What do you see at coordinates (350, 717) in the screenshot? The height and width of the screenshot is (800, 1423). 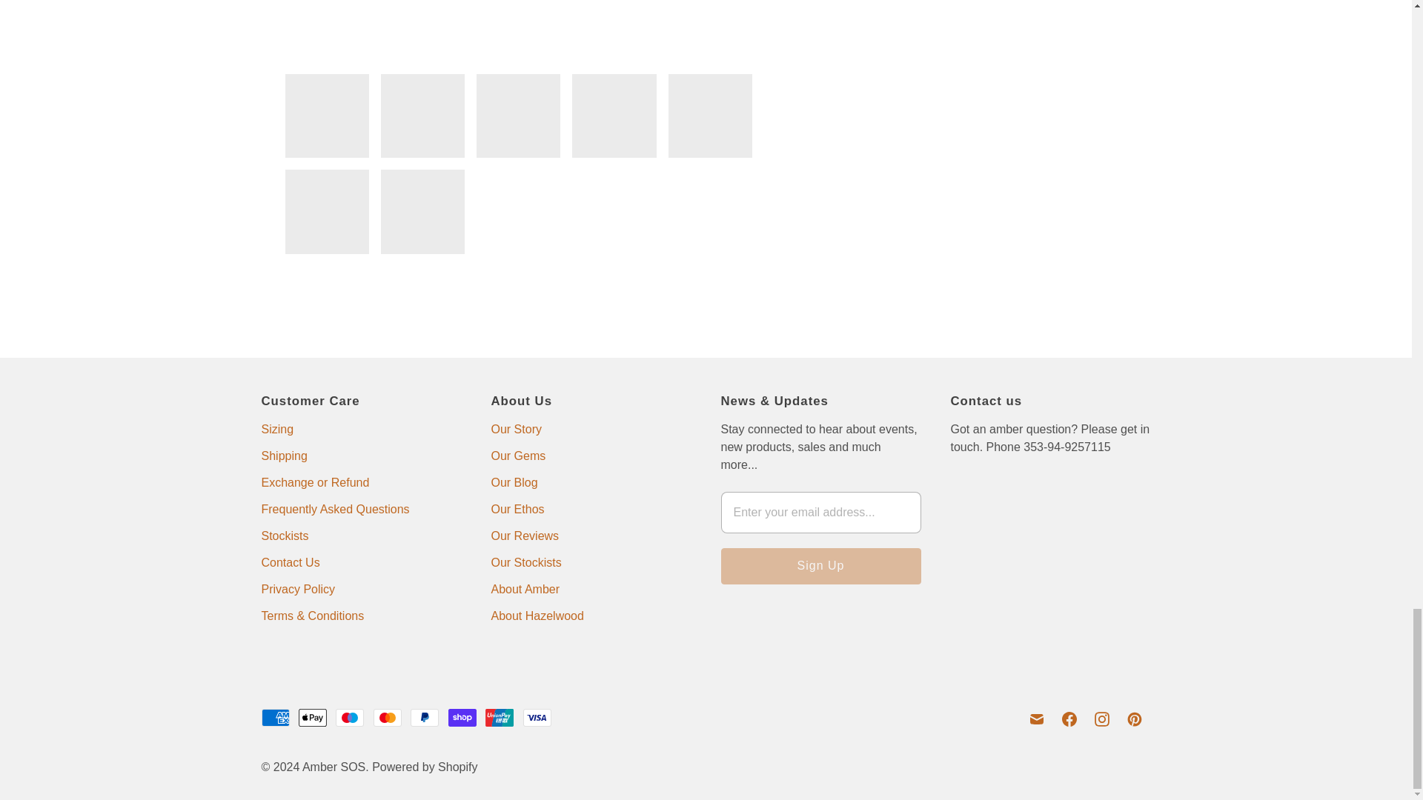 I see `Maestro` at bounding box center [350, 717].